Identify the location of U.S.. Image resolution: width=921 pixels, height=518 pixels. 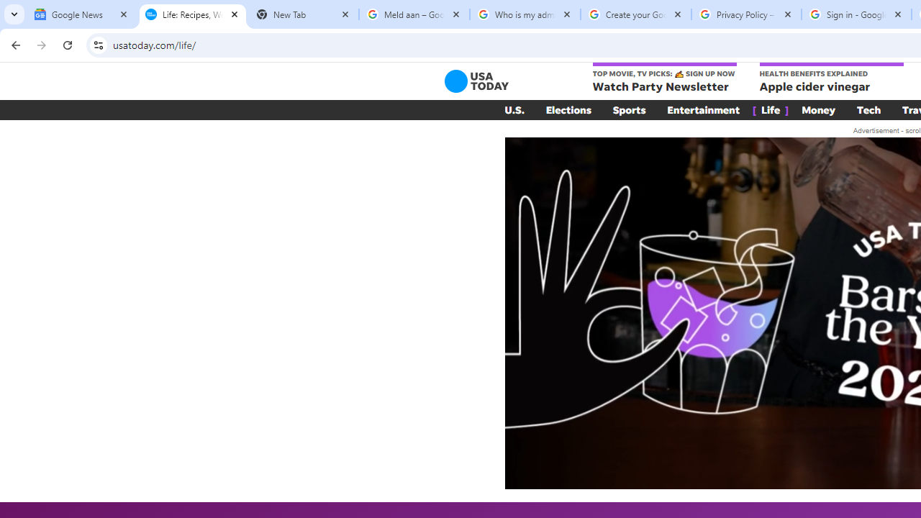
(514, 109).